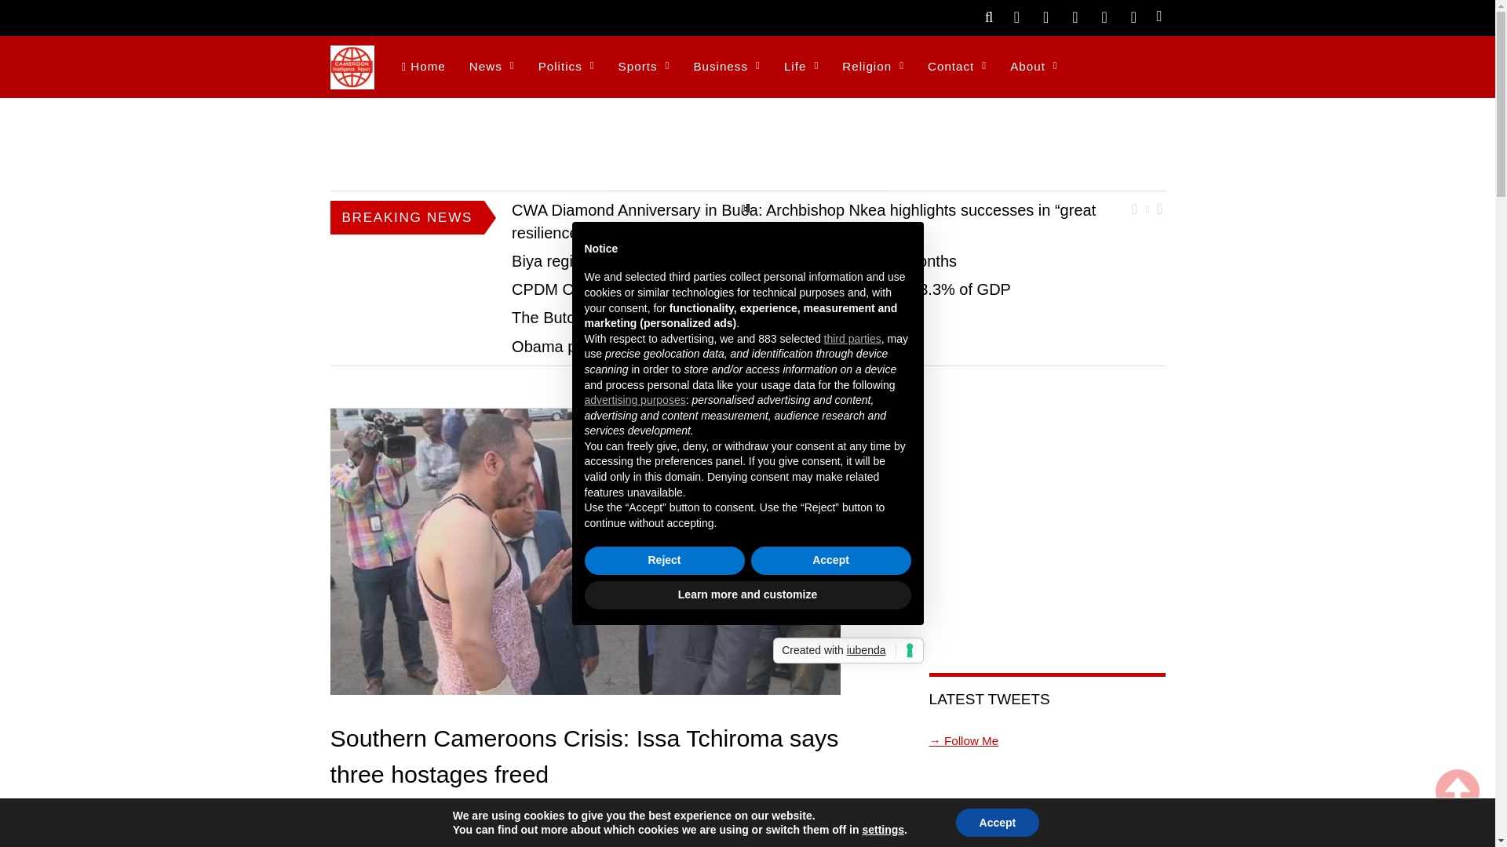 The width and height of the screenshot is (1507, 847). Describe the element at coordinates (567, 67) in the screenshot. I see `Politics` at that location.